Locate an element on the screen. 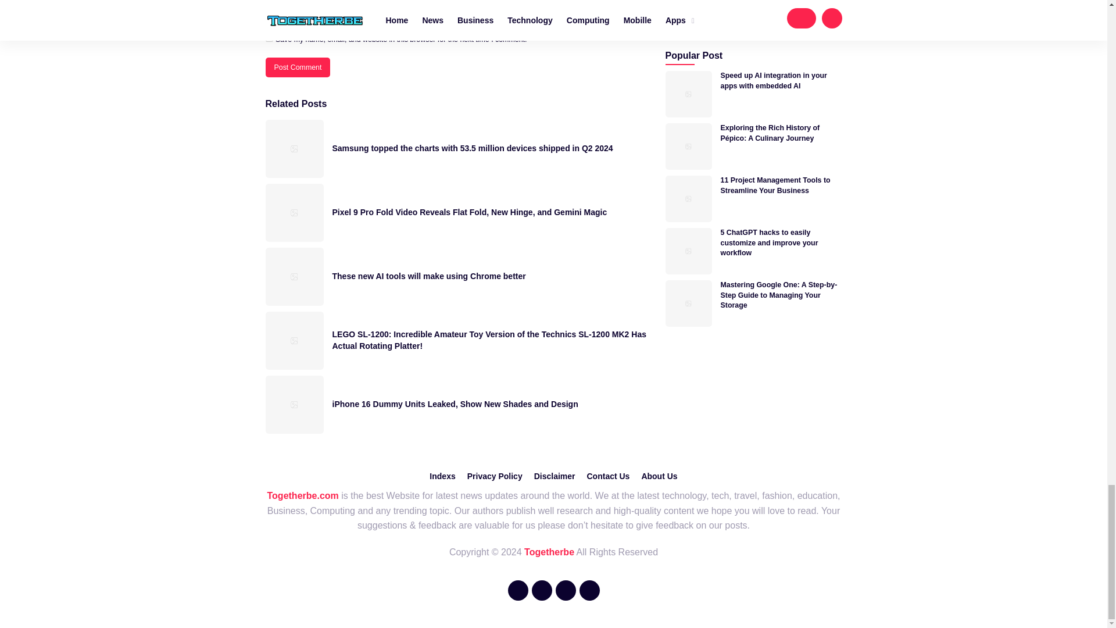 This screenshot has height=628, width=1116. Post Comment is located at coordinates (298, 67).